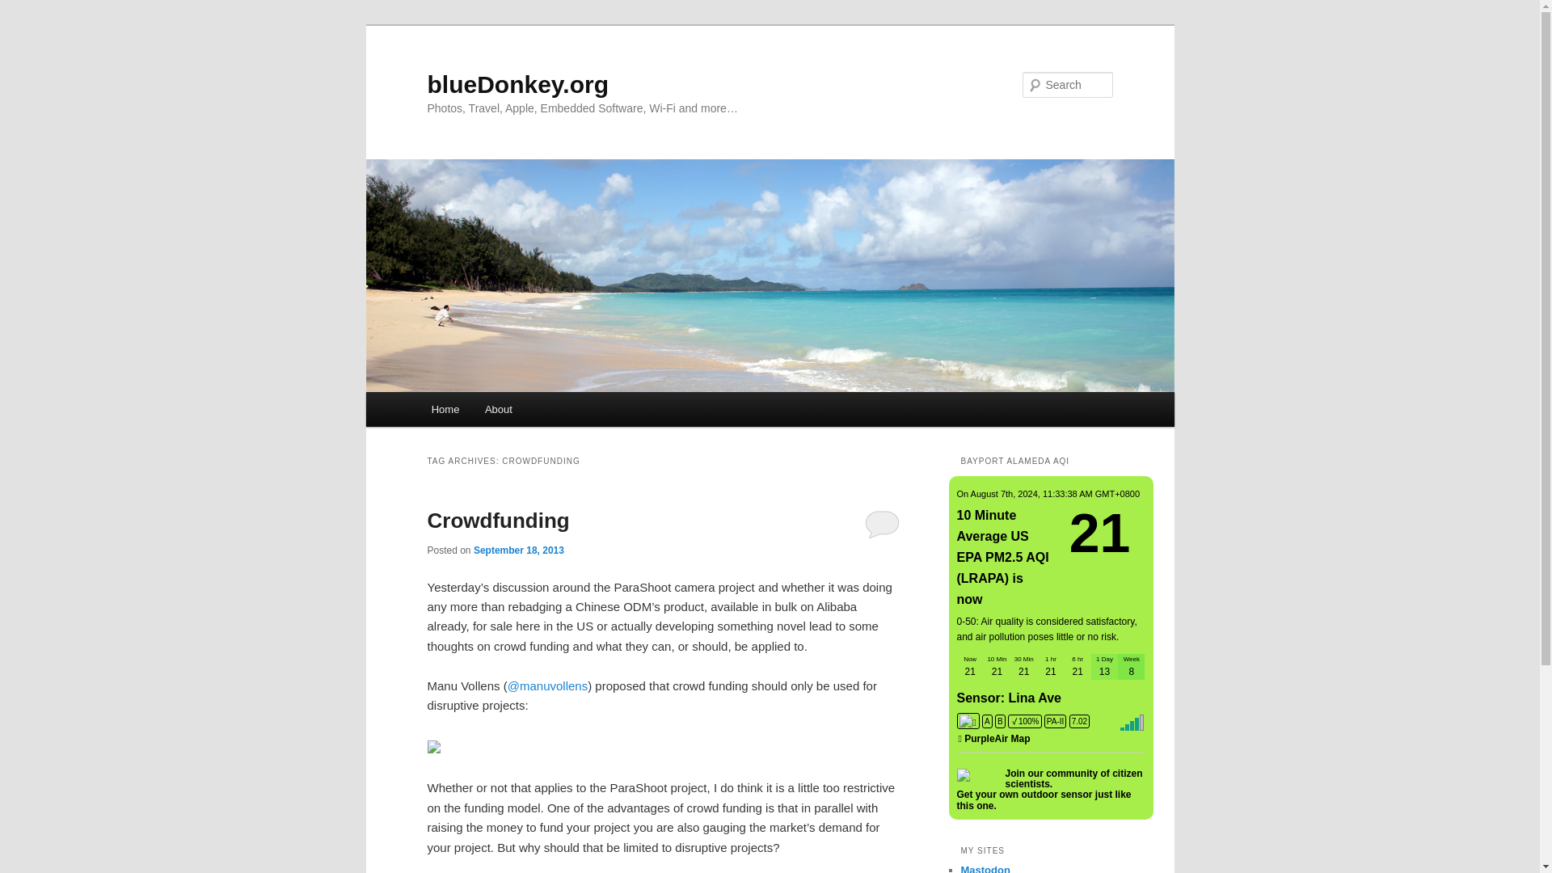  What do you see at coordinates (26, 9) in the screenshot?
I see `Search` at bounding box center [26, 9].